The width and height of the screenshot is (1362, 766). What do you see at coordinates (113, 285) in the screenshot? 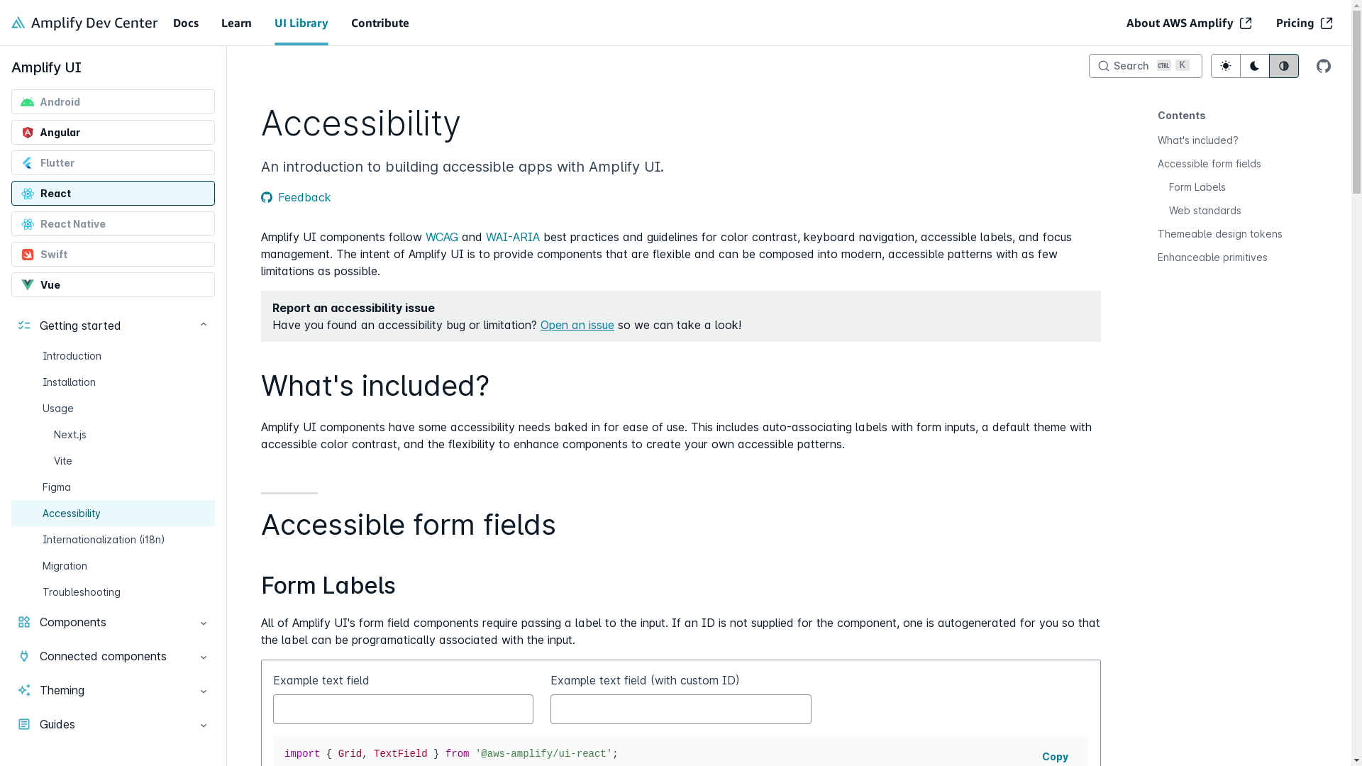
I see `Vue` at bounding box center [113, 285].